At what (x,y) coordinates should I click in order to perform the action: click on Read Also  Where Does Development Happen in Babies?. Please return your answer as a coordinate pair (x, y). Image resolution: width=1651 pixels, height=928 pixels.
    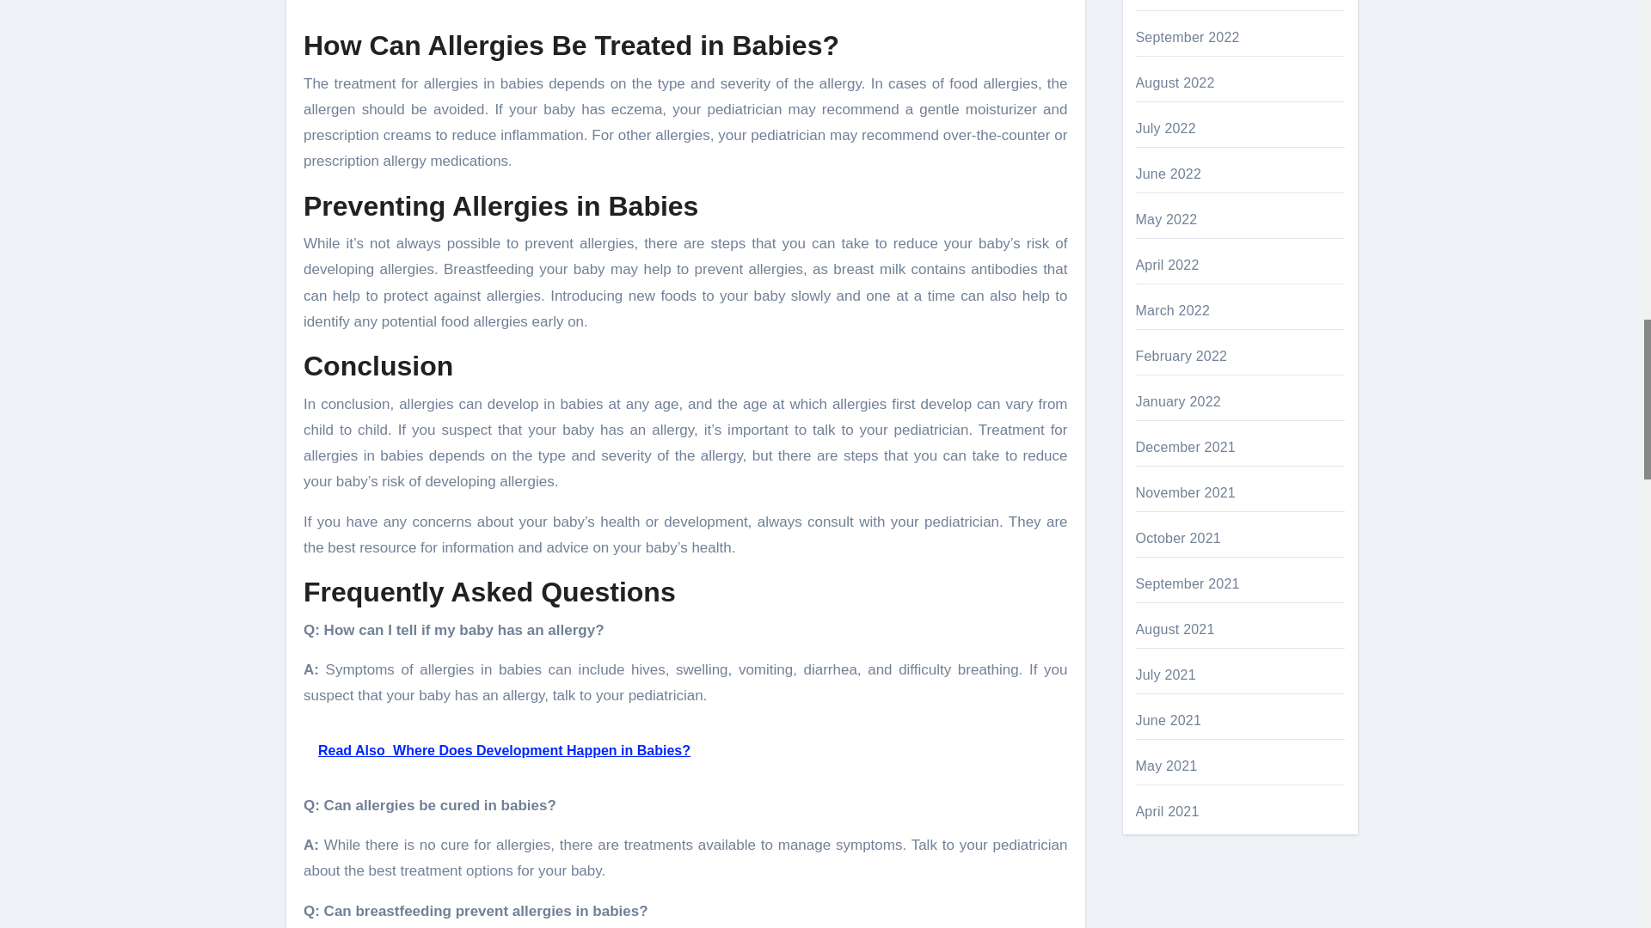
    Looking at the image, I should click on (686, 751).